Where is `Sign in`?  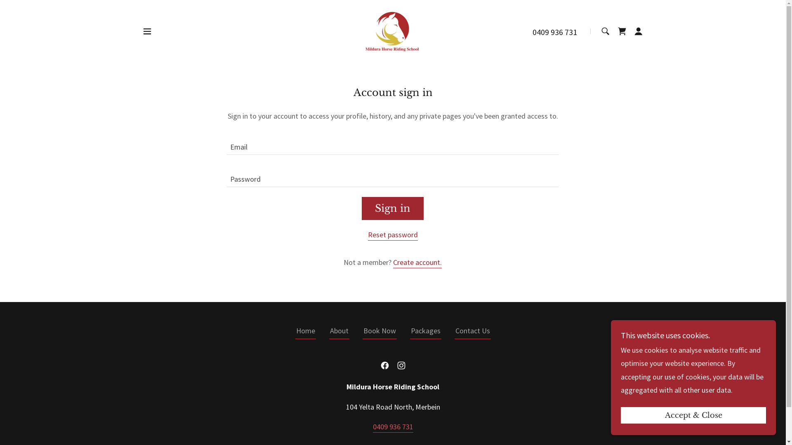
Sign in is located at coordinates (393, 208).